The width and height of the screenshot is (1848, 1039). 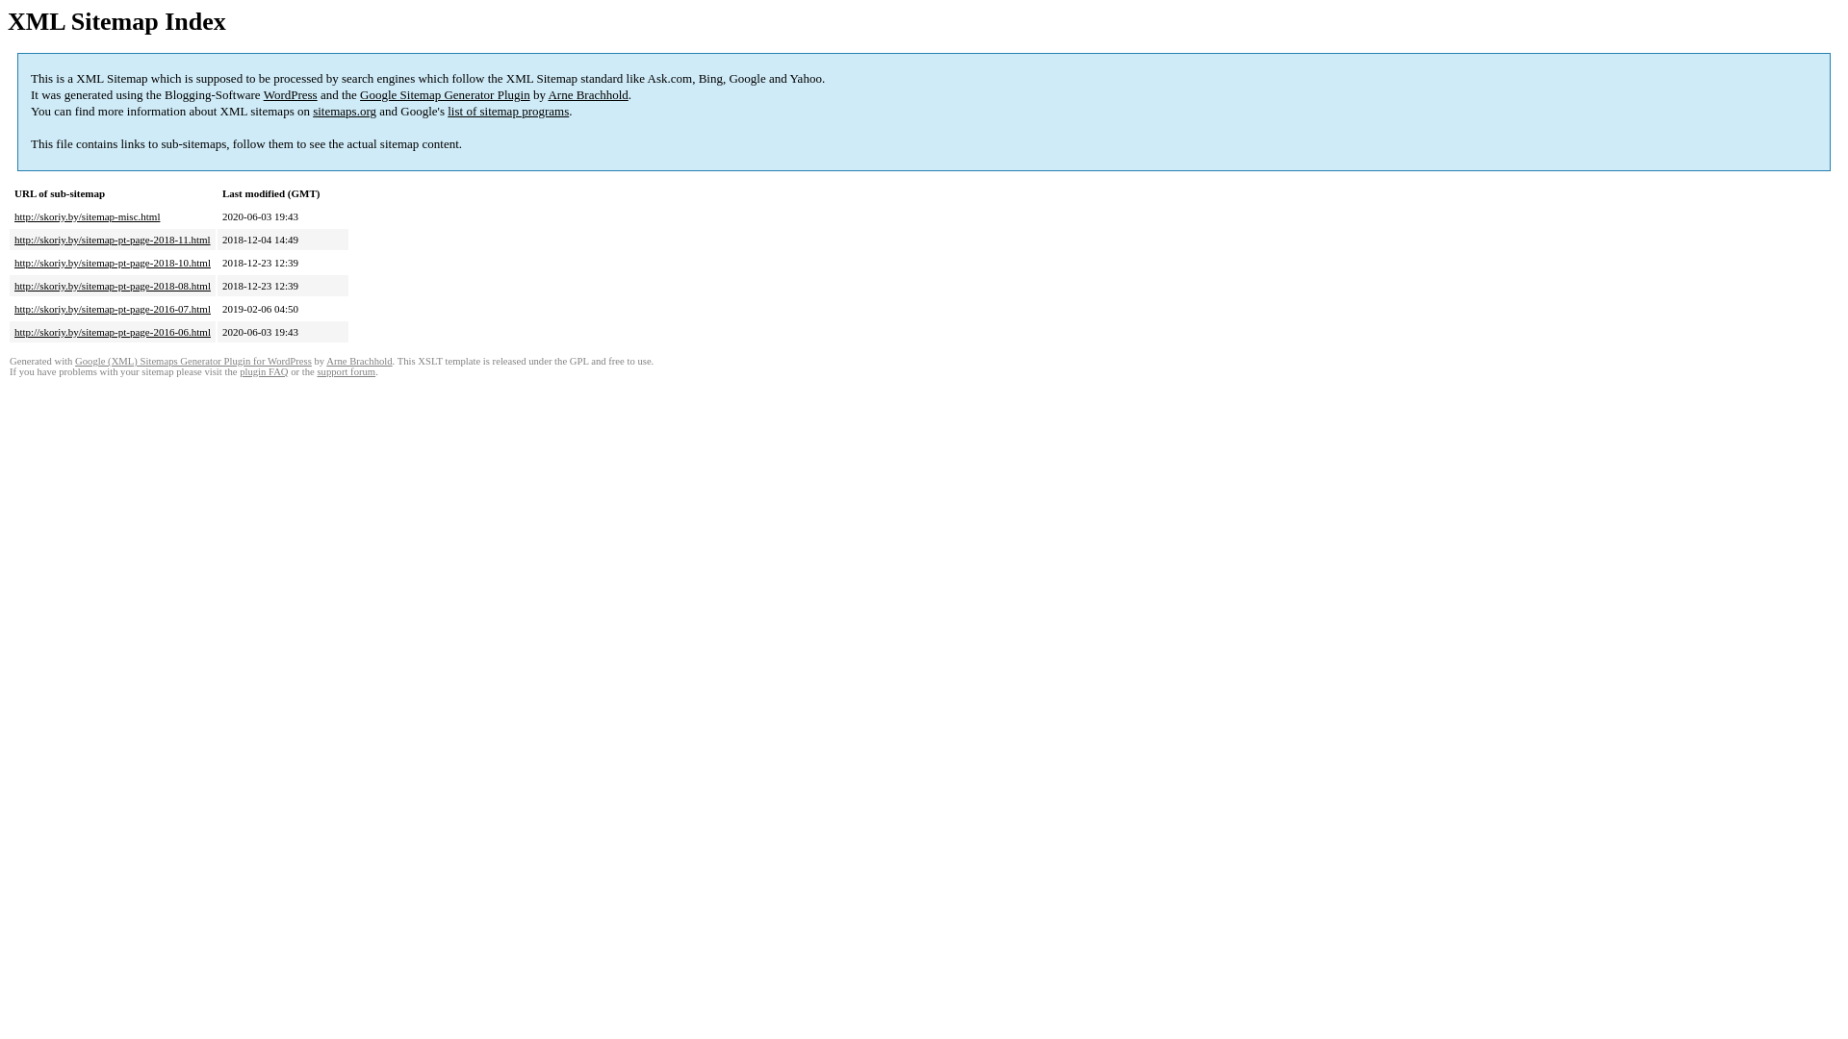 What do you see at coordinates (345, 112) in the screenshot?
I see `sitemaps.org` at bounding box center [345, 112].